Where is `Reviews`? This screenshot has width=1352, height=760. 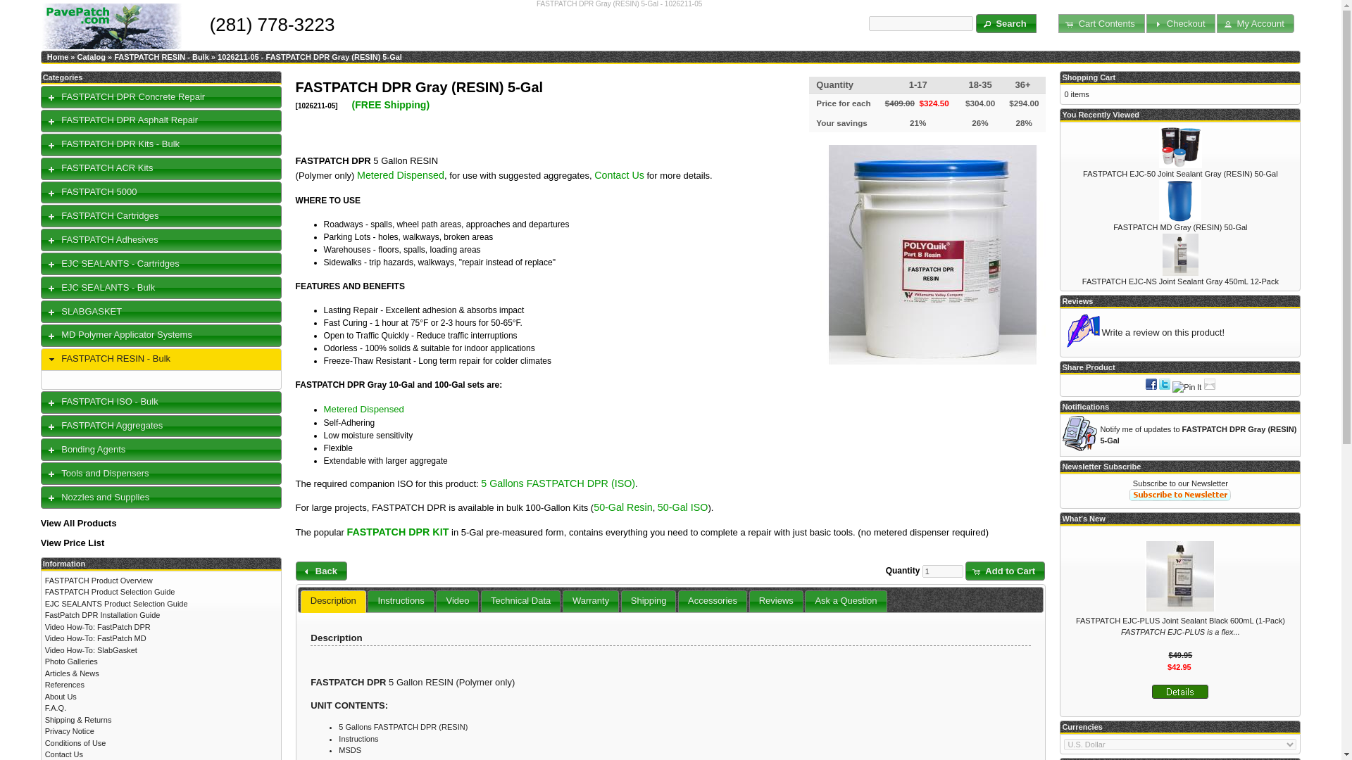
Reviews is located at coordinates (776, 602).